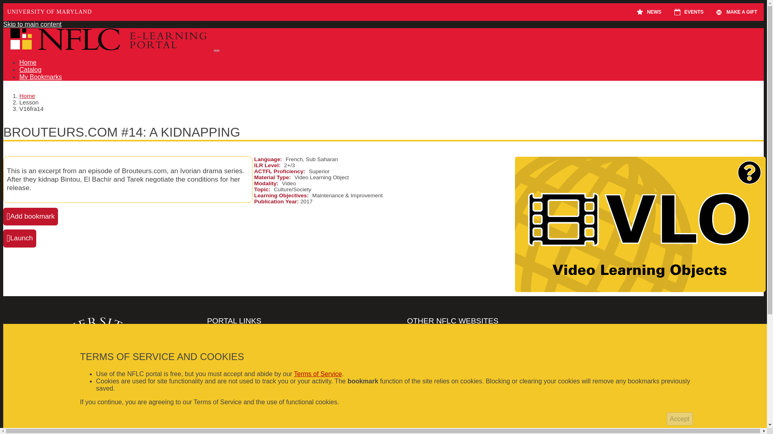  I want to click on My Bookmarks, so click(40, 76).